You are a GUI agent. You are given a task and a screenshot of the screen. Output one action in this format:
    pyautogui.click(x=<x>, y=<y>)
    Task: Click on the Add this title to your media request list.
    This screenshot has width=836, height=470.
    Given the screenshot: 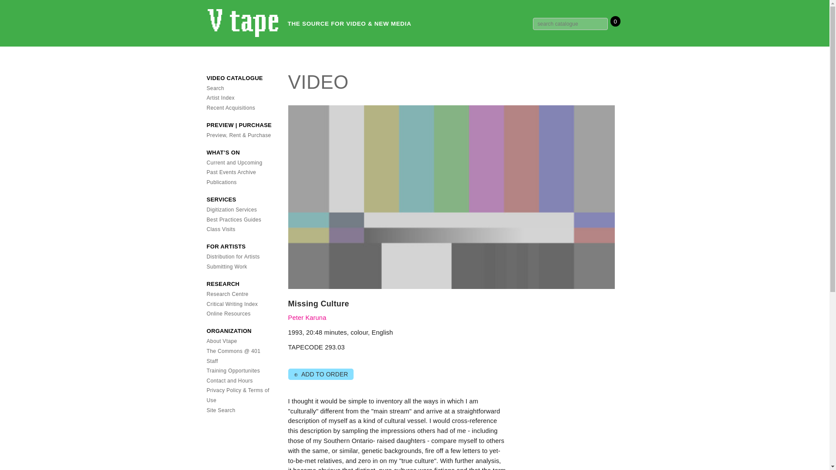 What is the action you would take?
    pyautogui.click(x=320, y=374)
    